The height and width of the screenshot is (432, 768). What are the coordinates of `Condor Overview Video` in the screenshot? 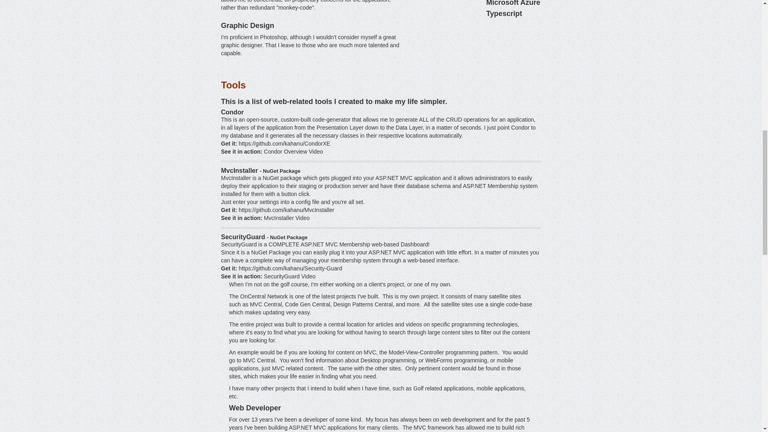 It's located at (294, 151).